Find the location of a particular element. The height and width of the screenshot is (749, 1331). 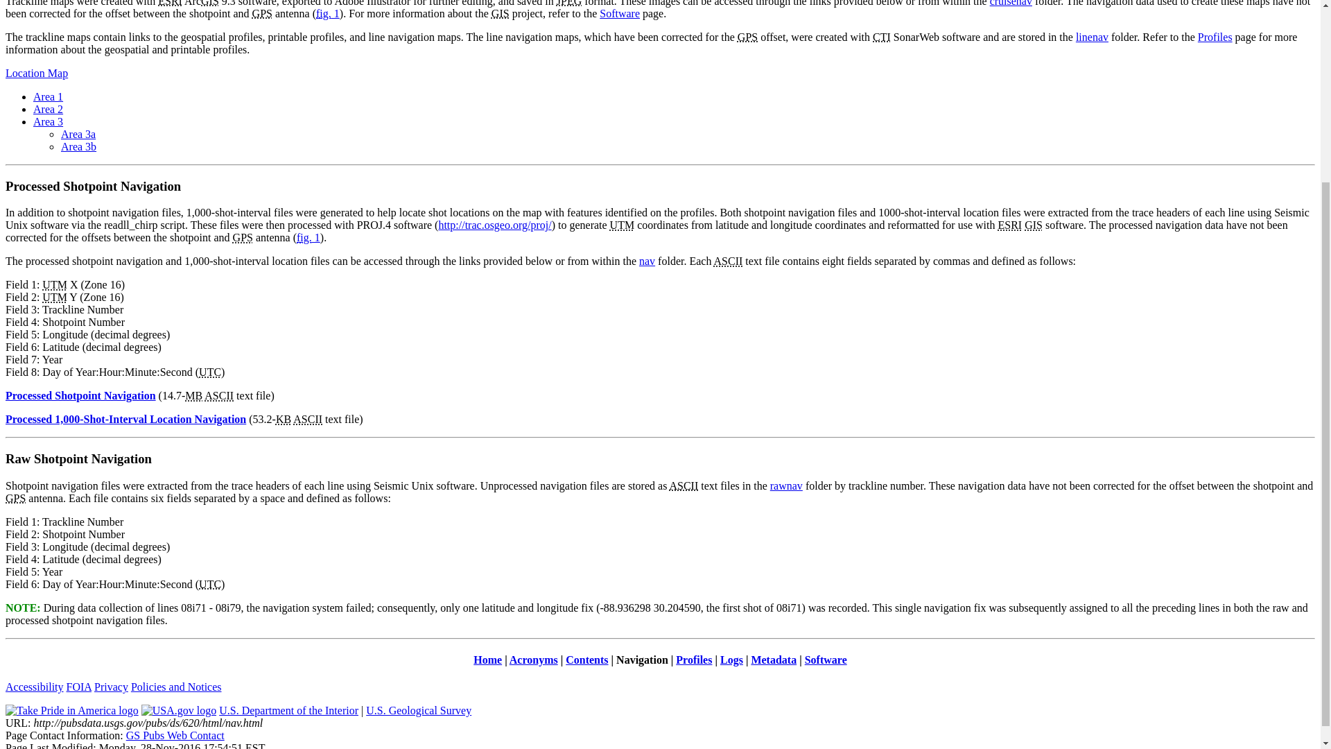

fig. 1 is located at coordinates (308, 237).